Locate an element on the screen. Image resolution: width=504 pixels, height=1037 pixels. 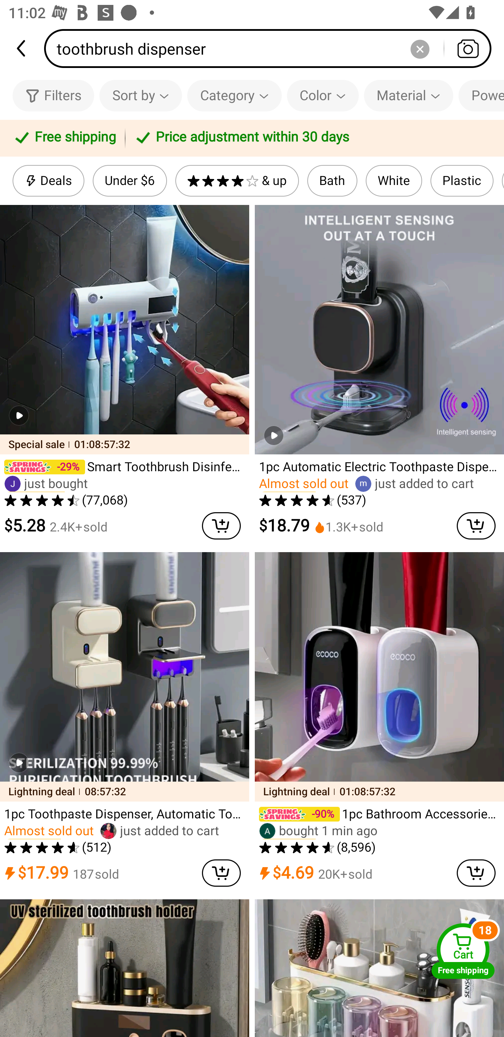
cart delete is located at coordinates (476, 526).